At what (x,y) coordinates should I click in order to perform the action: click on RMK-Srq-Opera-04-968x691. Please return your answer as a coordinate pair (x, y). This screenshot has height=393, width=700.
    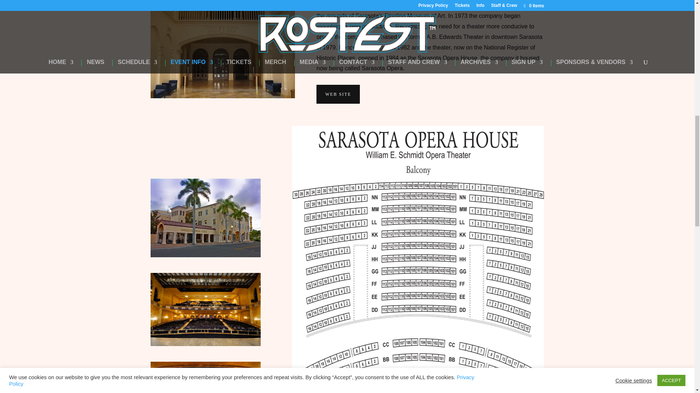
    Looking at the image, I should click on (205, 218).